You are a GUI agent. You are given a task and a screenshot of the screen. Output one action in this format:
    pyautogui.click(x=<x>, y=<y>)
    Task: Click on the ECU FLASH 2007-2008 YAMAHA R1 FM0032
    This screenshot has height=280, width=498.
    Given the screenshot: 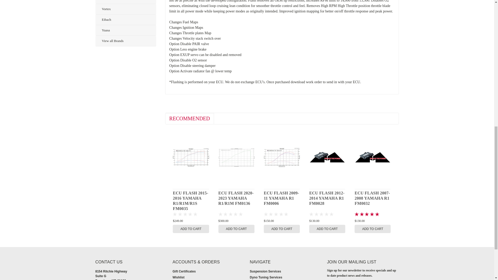 What is the action you would take?
    pyautogui.click(x=372, y=157)
    